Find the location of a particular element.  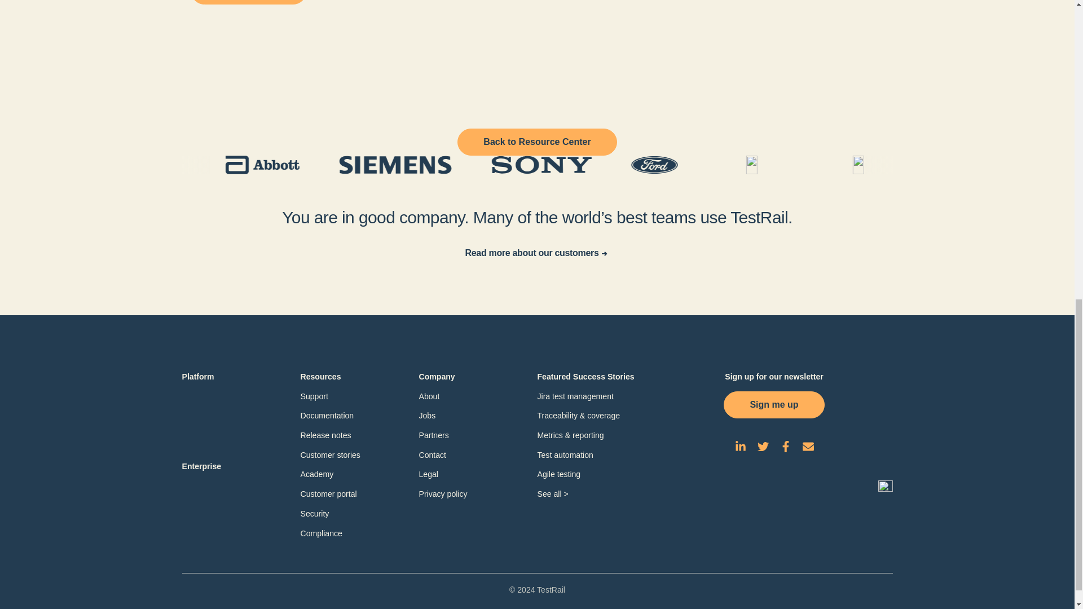

Read more about our customers is located at coordinates (537, 253).